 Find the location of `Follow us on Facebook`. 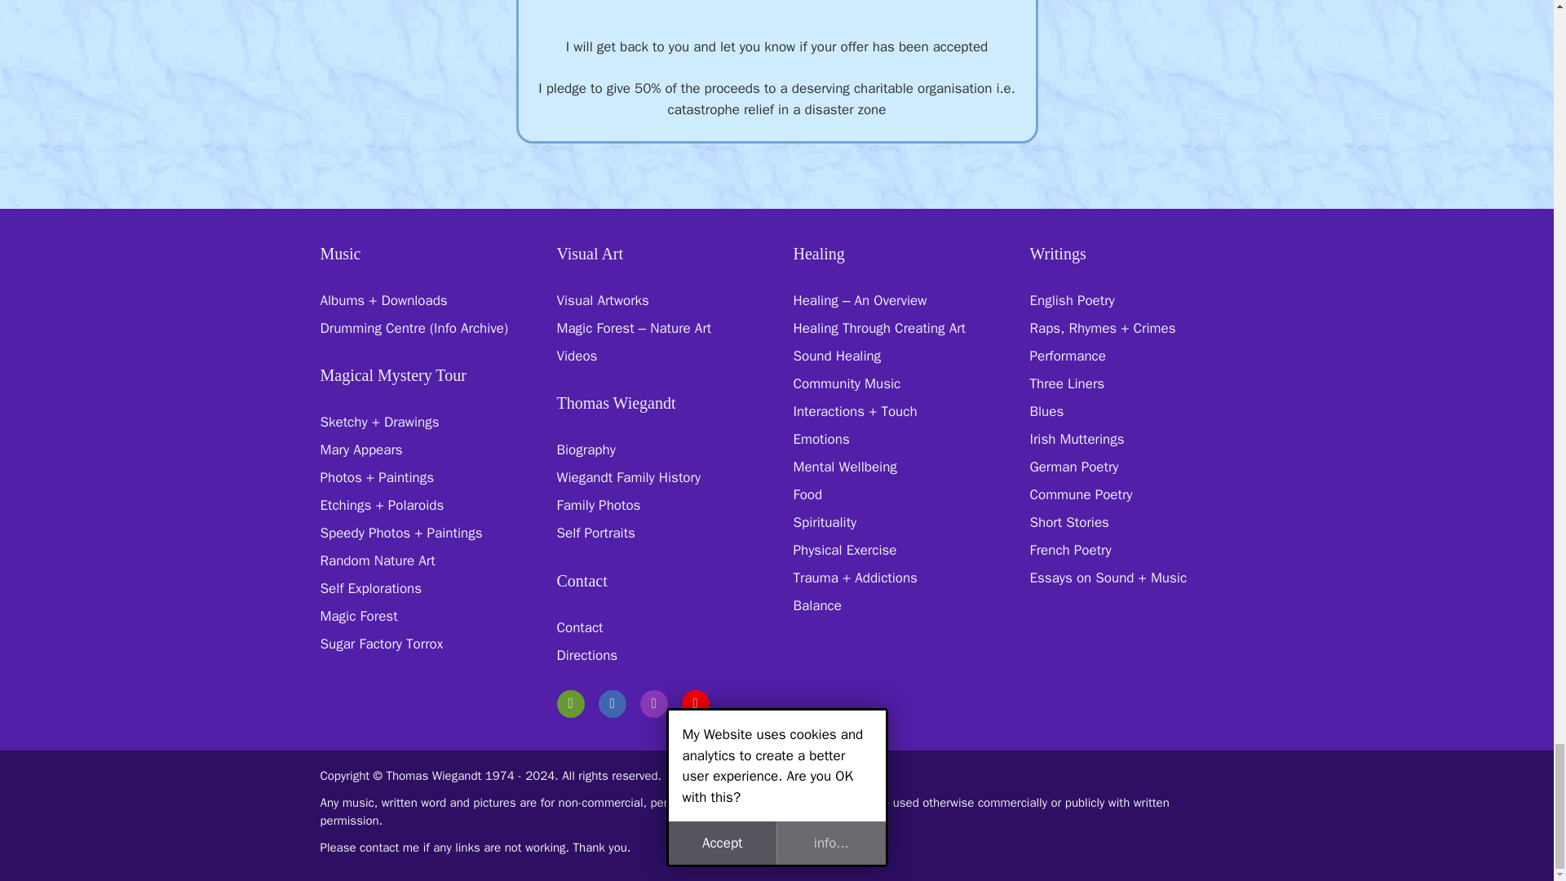

Follow us on Facebook is located at coordinates (612, 703).